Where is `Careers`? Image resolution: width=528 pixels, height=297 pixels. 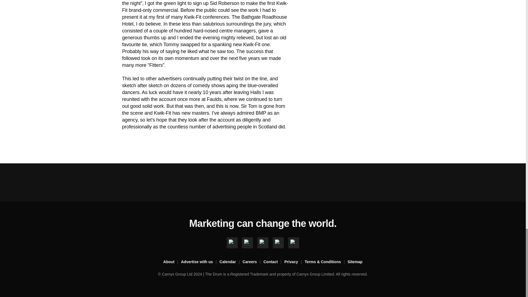 Careers is located at coordinates (253, 262).